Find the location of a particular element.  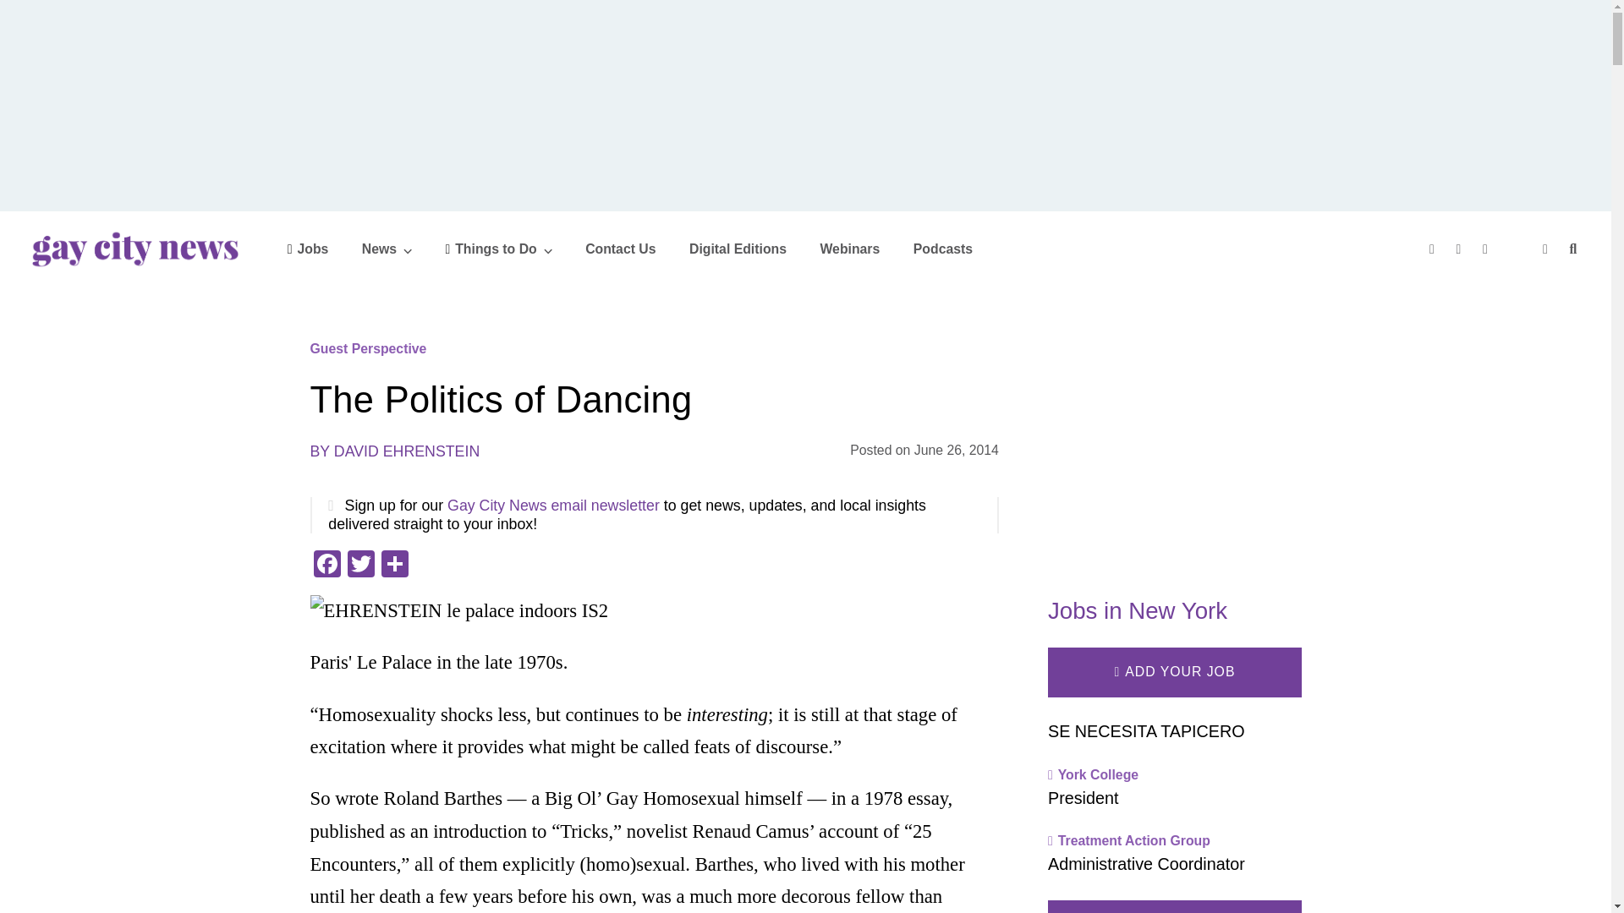

Facebook is located at coordinates (326, 566).